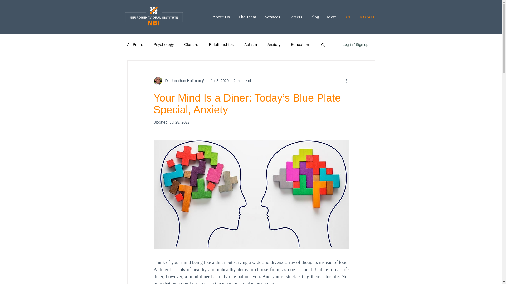 The height and width of the screenshot is (284, 506). Describe the element at coordinates (274, 45) in the screenshot. I see `Anxiety` at that location.